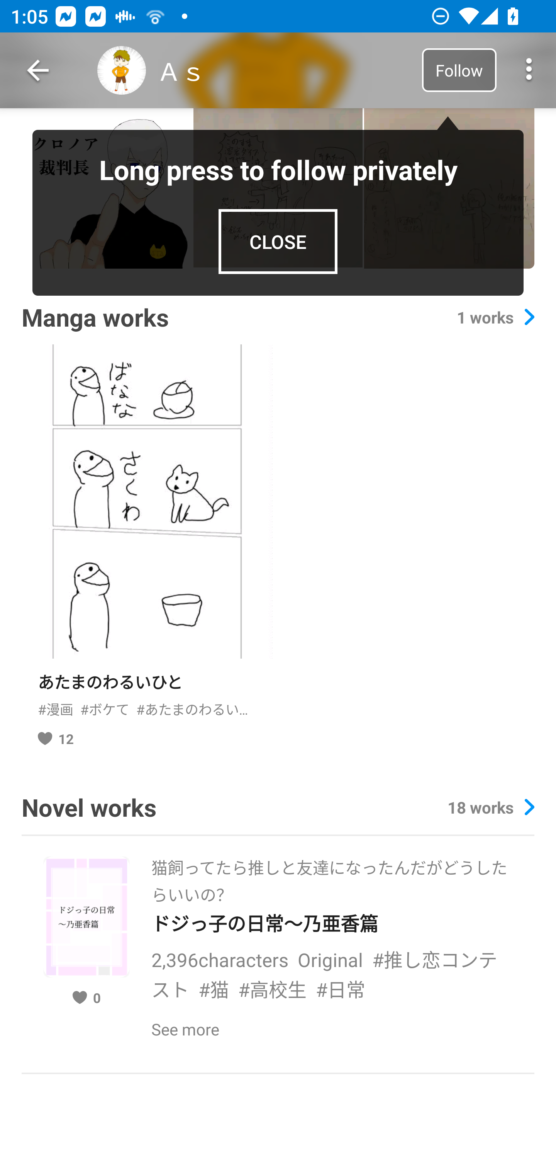  I want to click on 18 works, so click(491, 807).